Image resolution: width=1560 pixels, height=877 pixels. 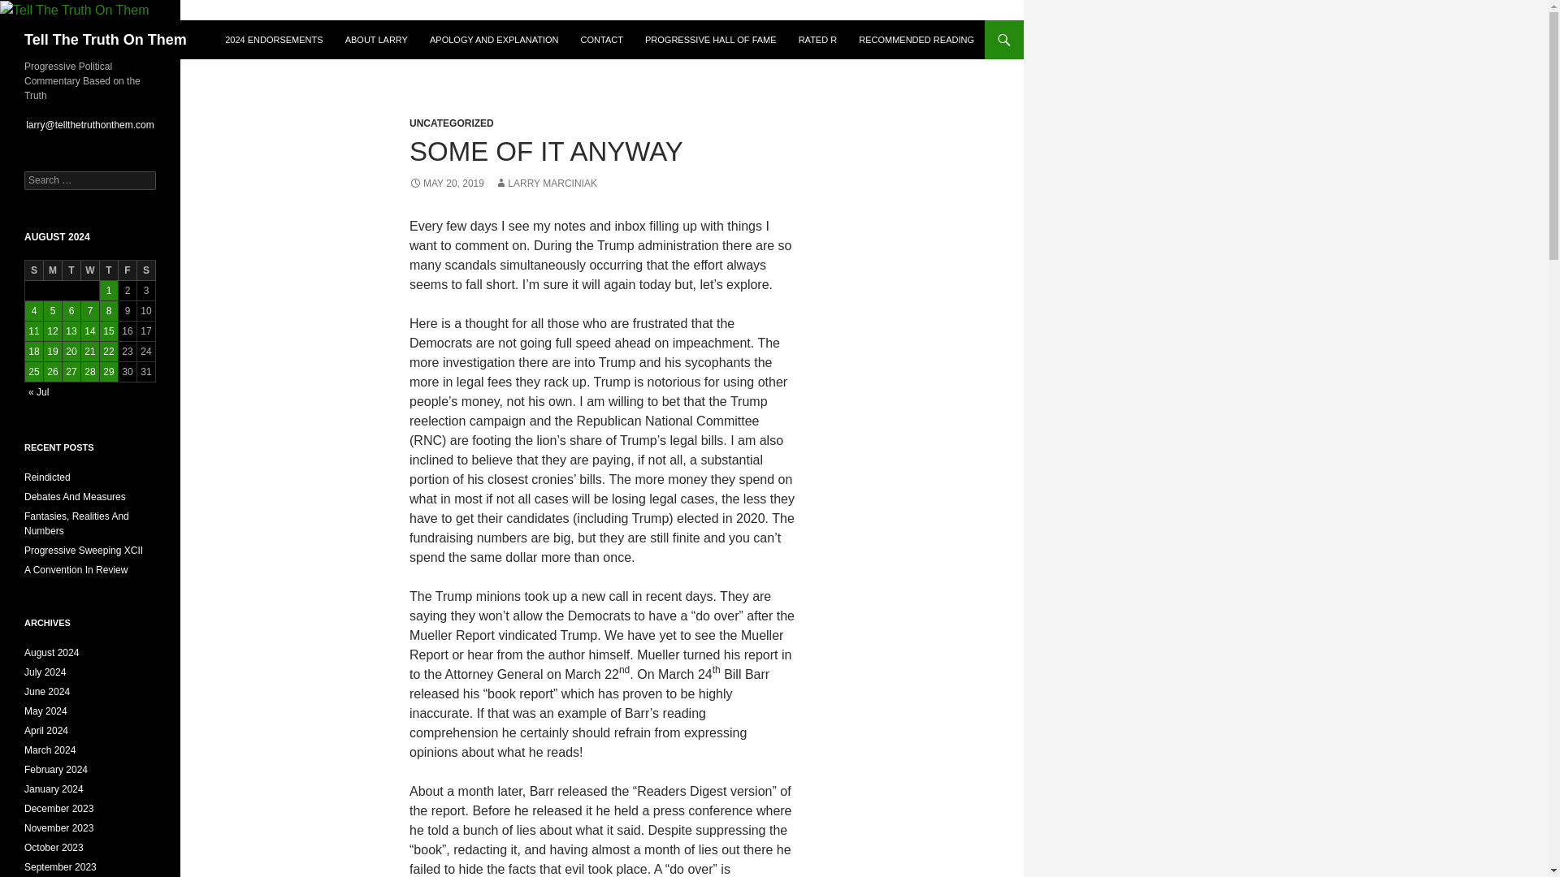 I want to click on MAY 20, 2019, so click(x=446, y=184).